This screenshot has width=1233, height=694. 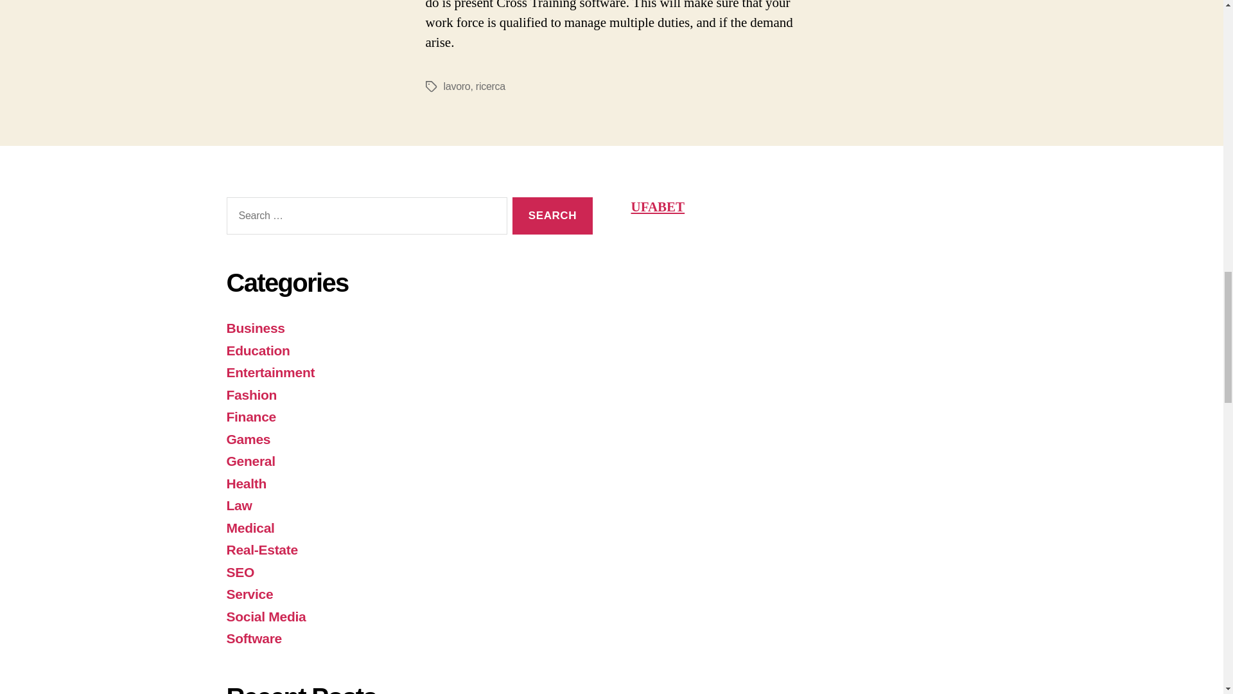 What do you see at coordinates (238, 505) in the screenshot?
I see `Law` at bounding box center [238, 505].